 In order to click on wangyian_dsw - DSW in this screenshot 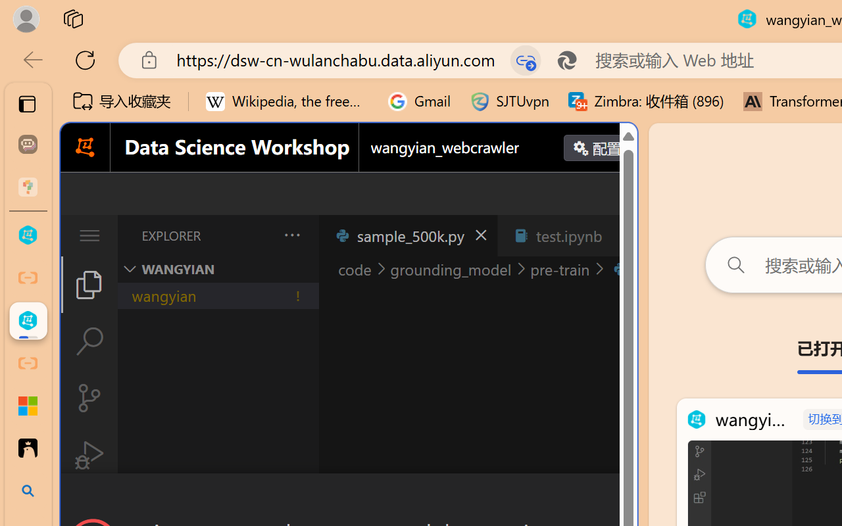, I will do `click(28, 235)`.